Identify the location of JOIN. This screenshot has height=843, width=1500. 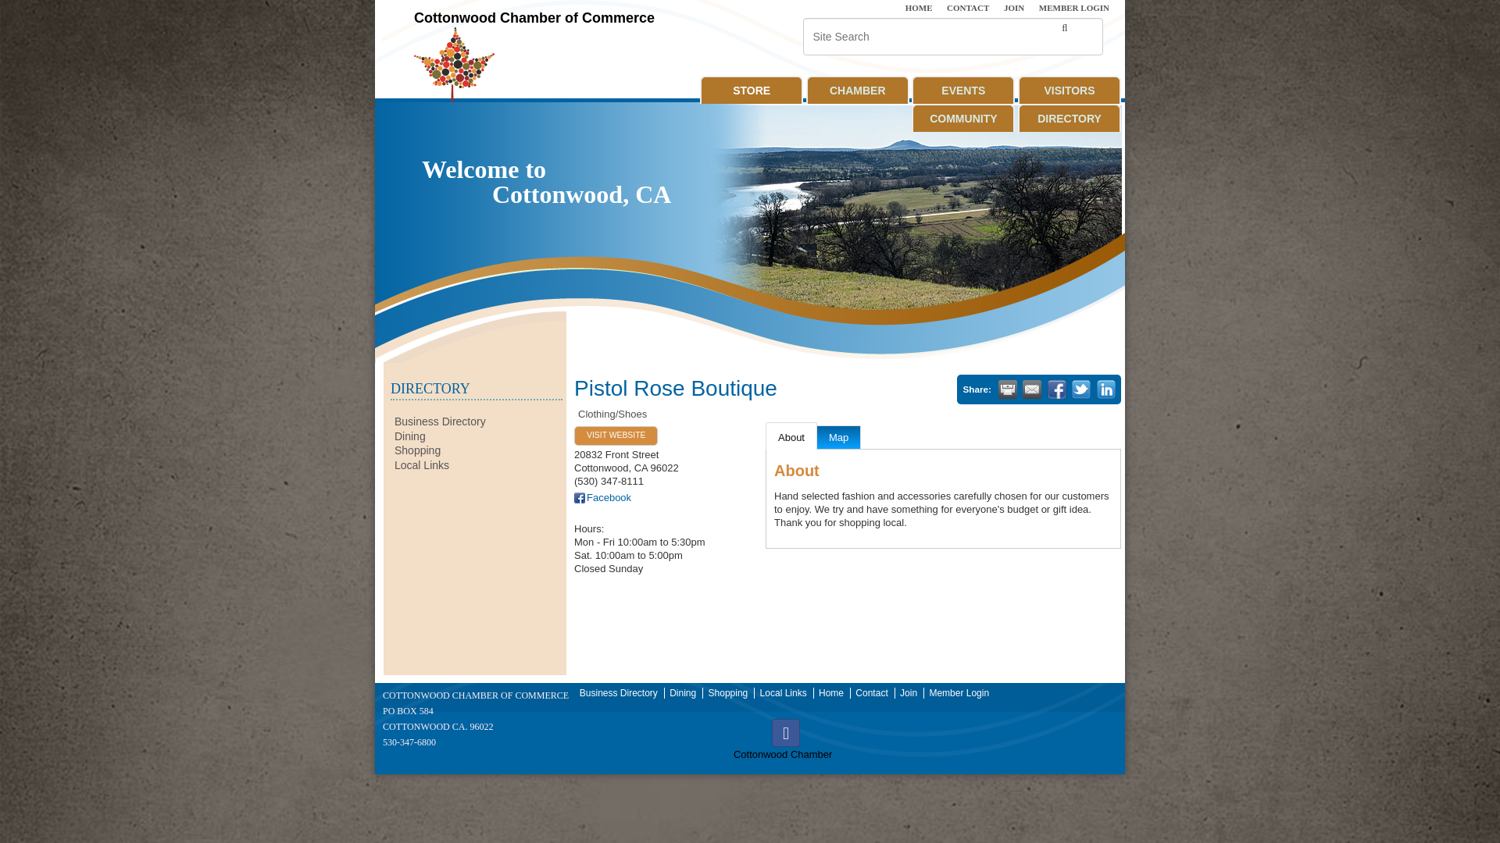
(1016, 8).